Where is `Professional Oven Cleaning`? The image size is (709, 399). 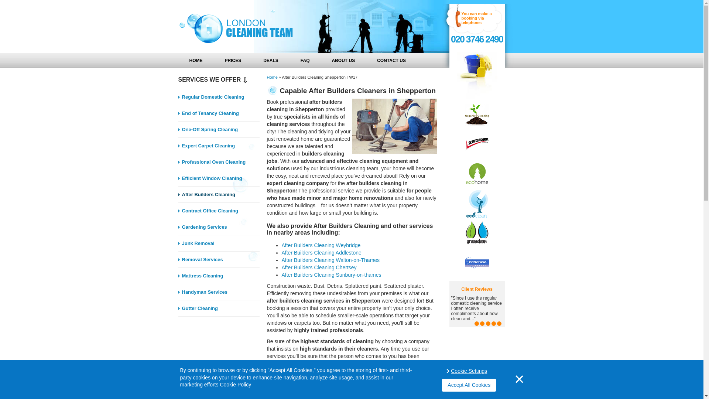
Professional Oven Cleaning is located at coordinates (219, 162).